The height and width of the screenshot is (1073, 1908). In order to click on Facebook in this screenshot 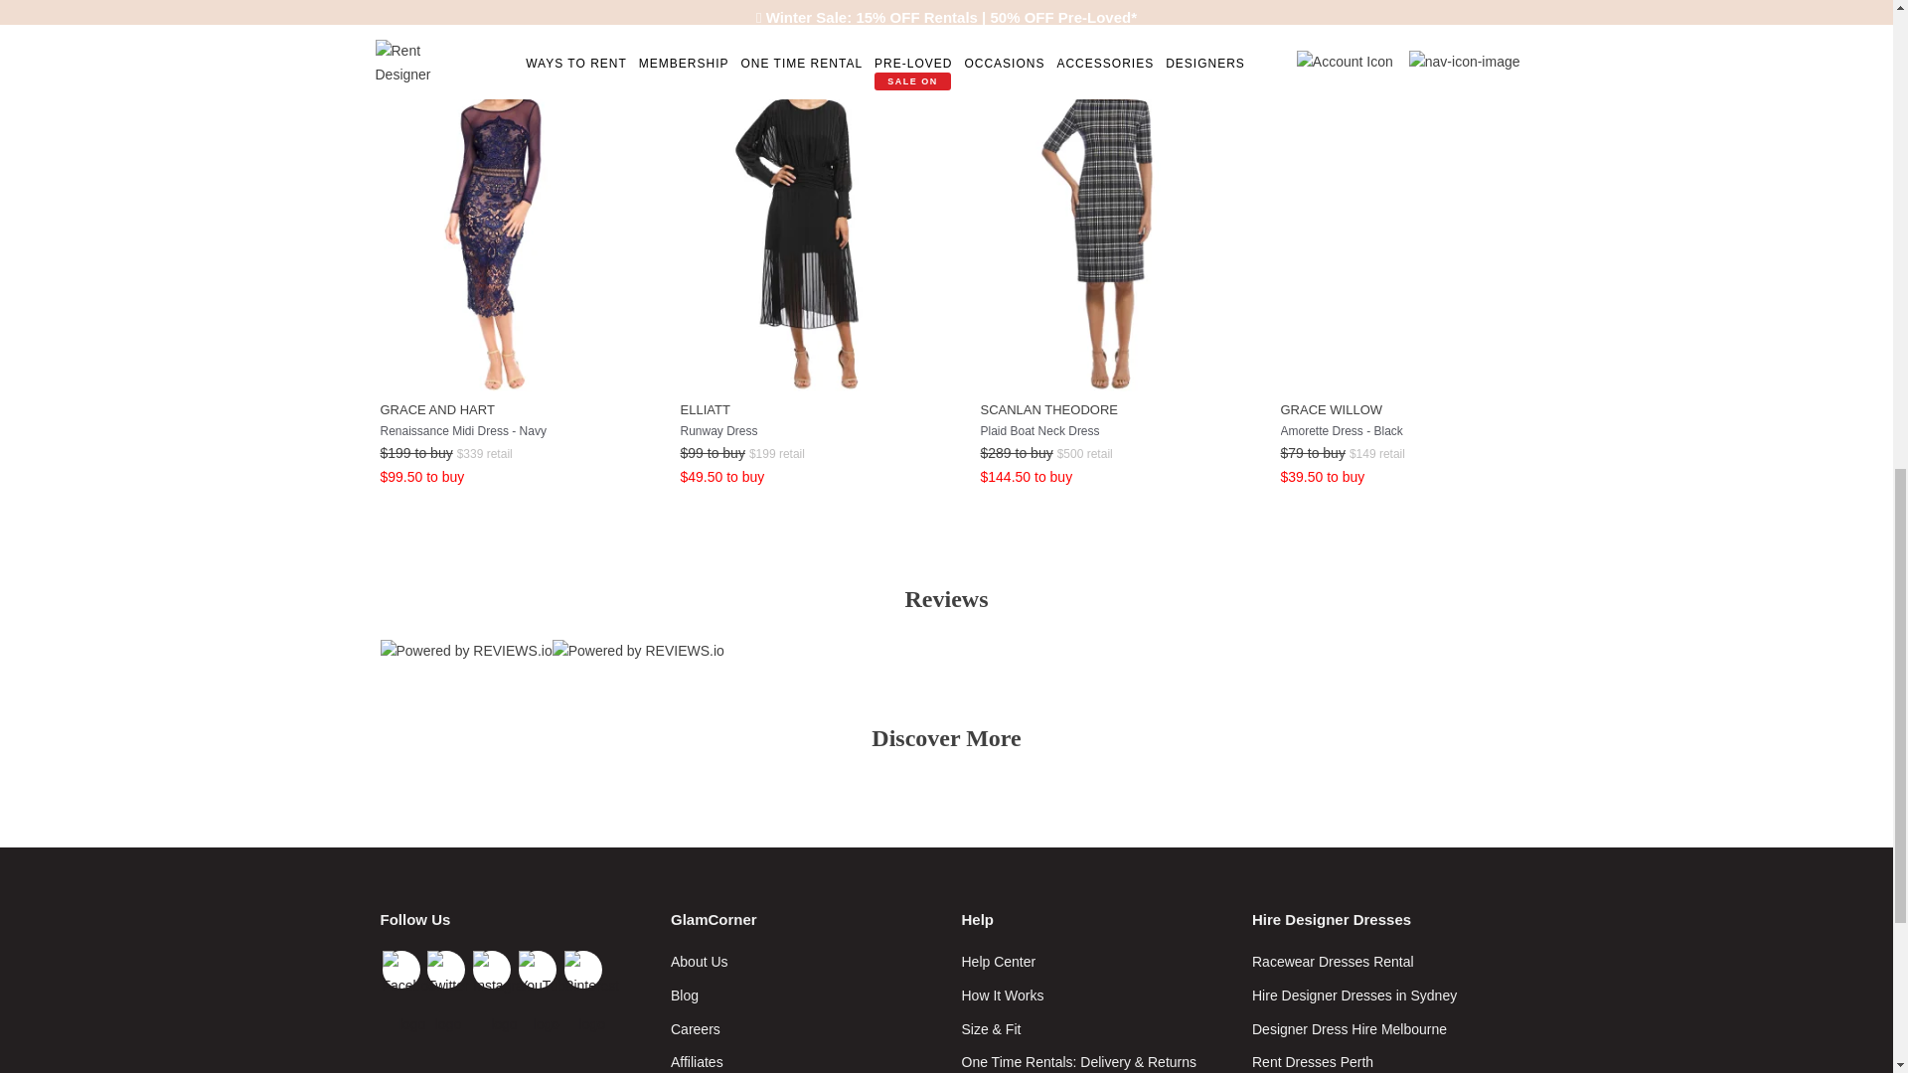, I will do `click(400, 969)`.